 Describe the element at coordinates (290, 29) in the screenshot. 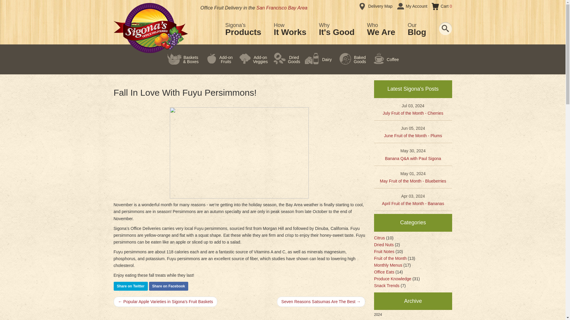

I see `Cart 0` at that location.